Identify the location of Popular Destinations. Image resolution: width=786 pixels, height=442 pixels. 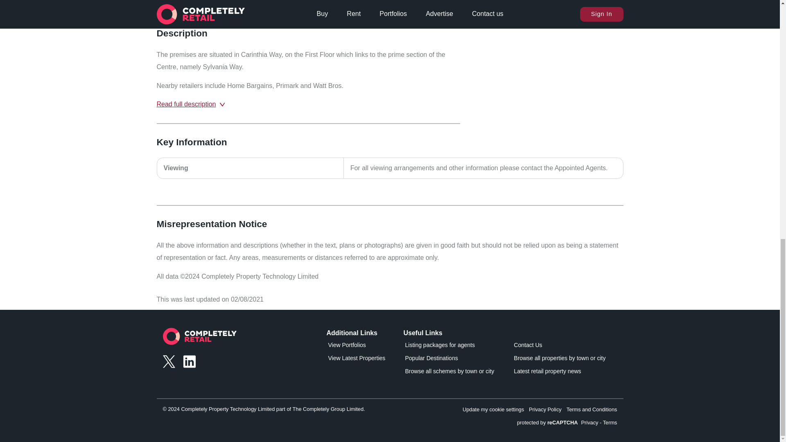
(449, 360).